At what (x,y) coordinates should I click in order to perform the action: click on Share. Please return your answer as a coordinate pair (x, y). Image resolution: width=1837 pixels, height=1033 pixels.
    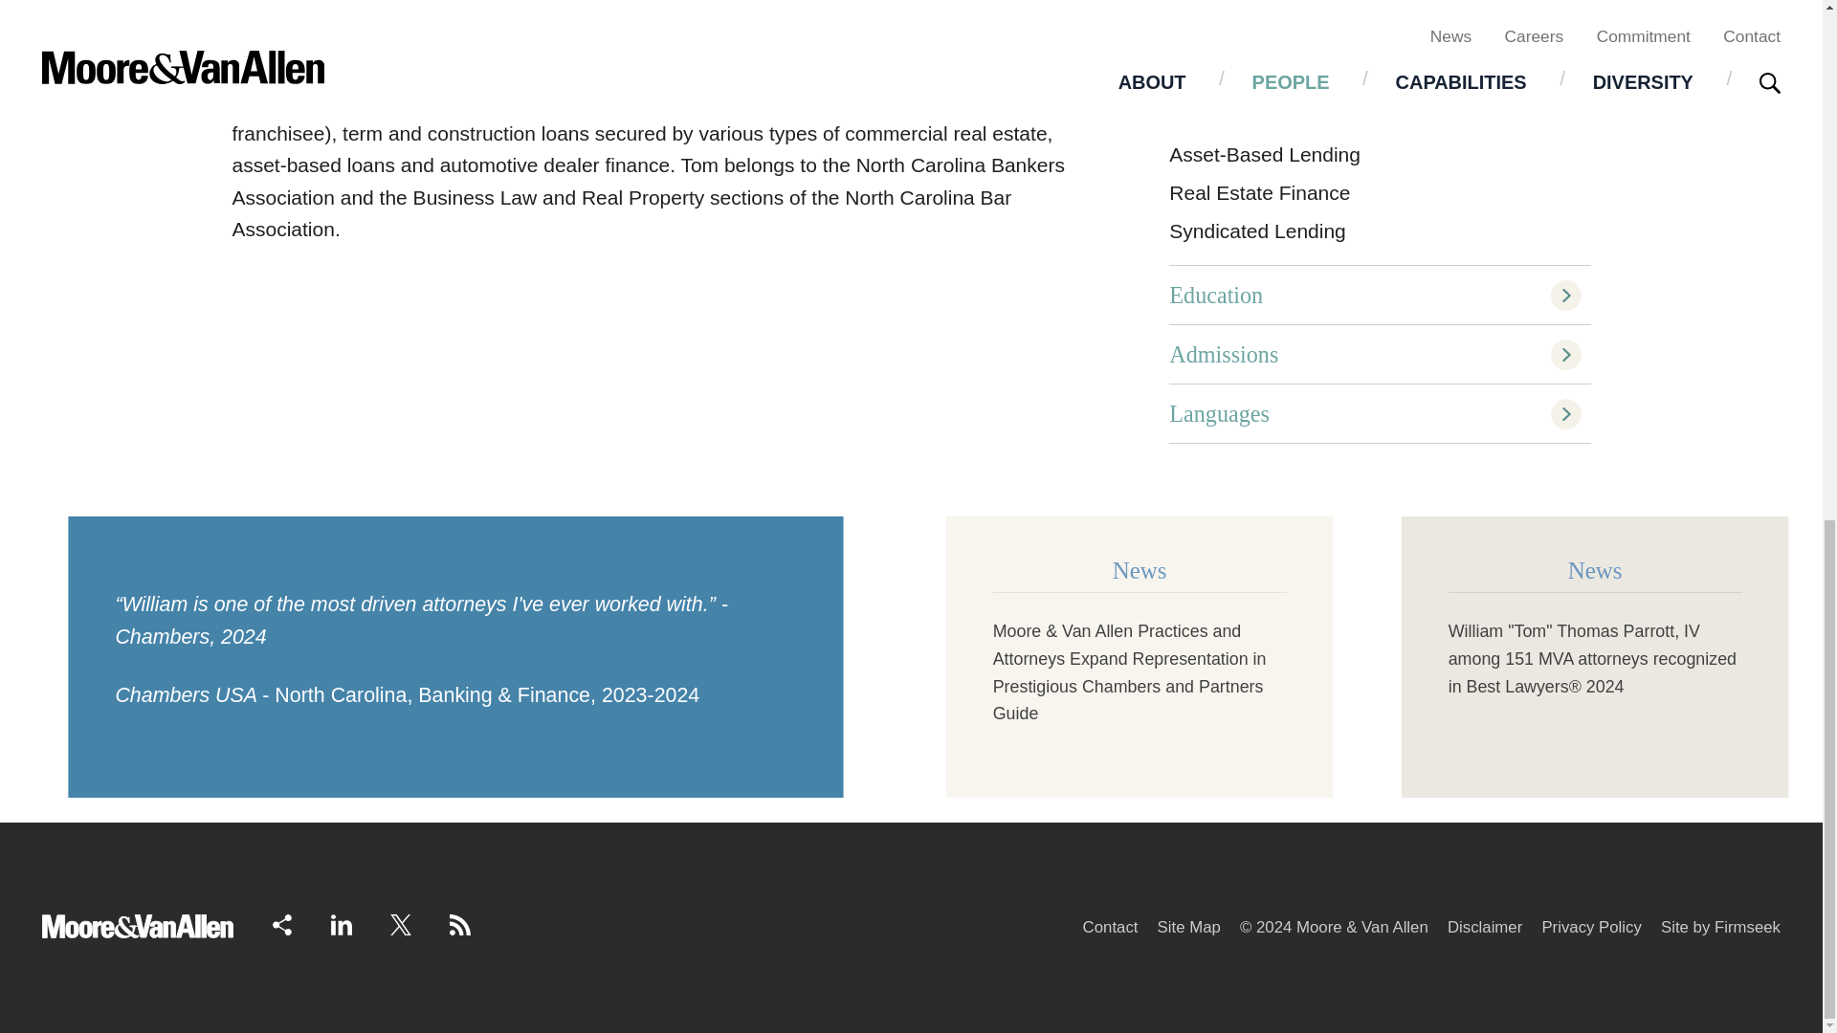
    Looking at the image, I should click on (281, 924).